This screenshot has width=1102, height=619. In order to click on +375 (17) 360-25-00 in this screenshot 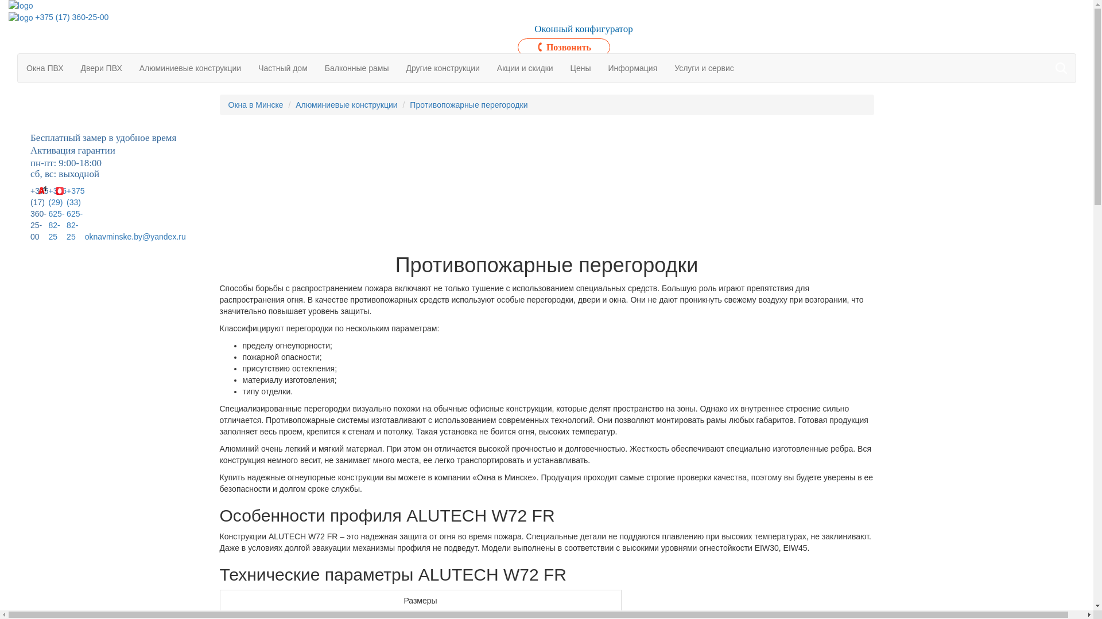, I will do `click(72, 17)`.